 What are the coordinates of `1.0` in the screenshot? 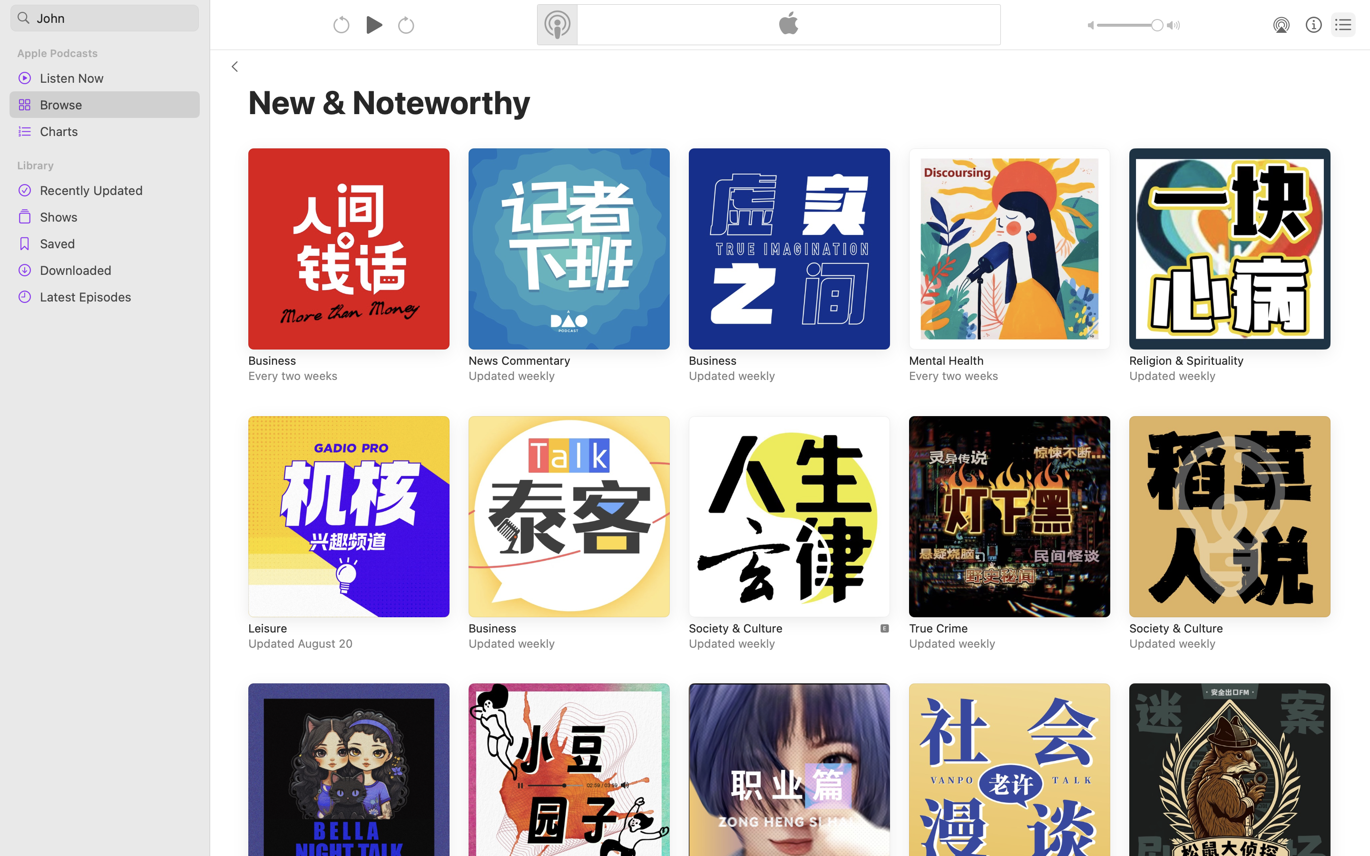 It's located at (1130, 25).